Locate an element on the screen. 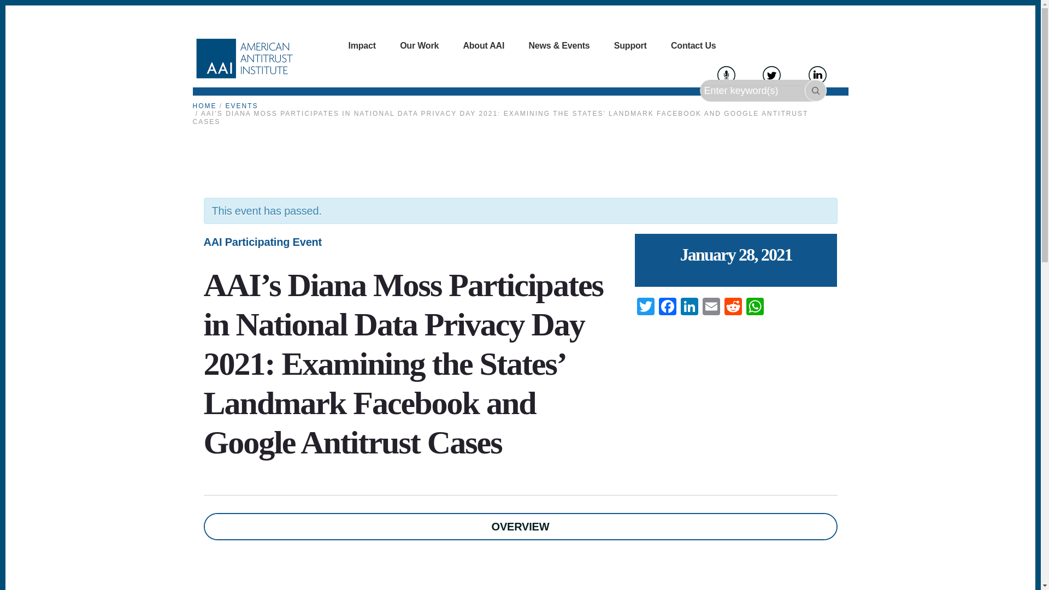  LinkedIn is located at coordinates (689, 308).